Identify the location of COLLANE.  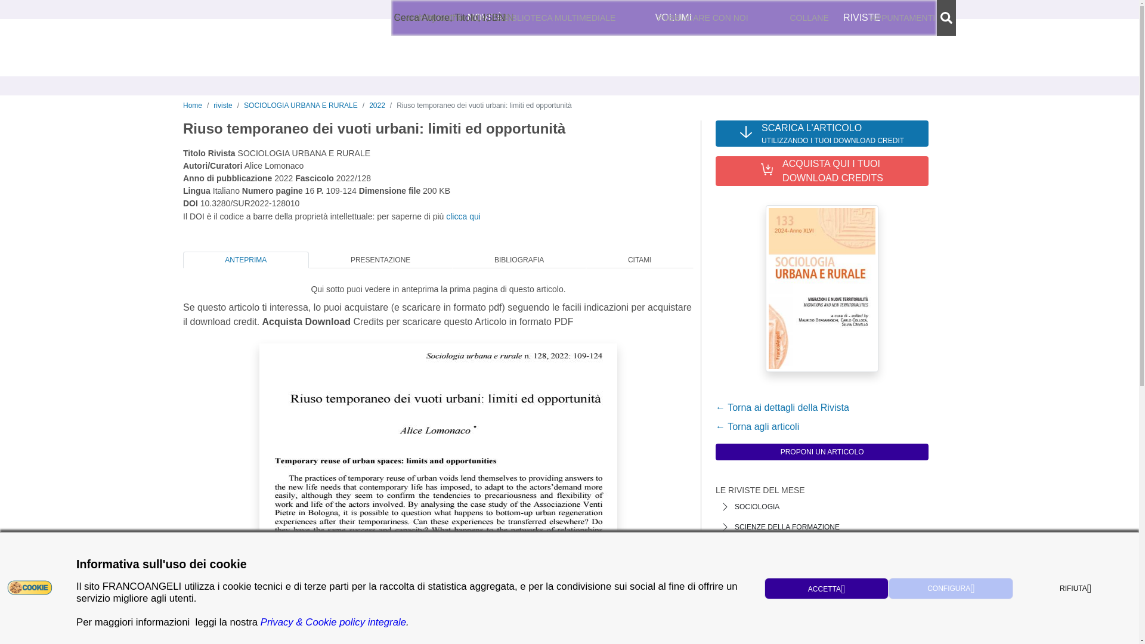
(809, 18).